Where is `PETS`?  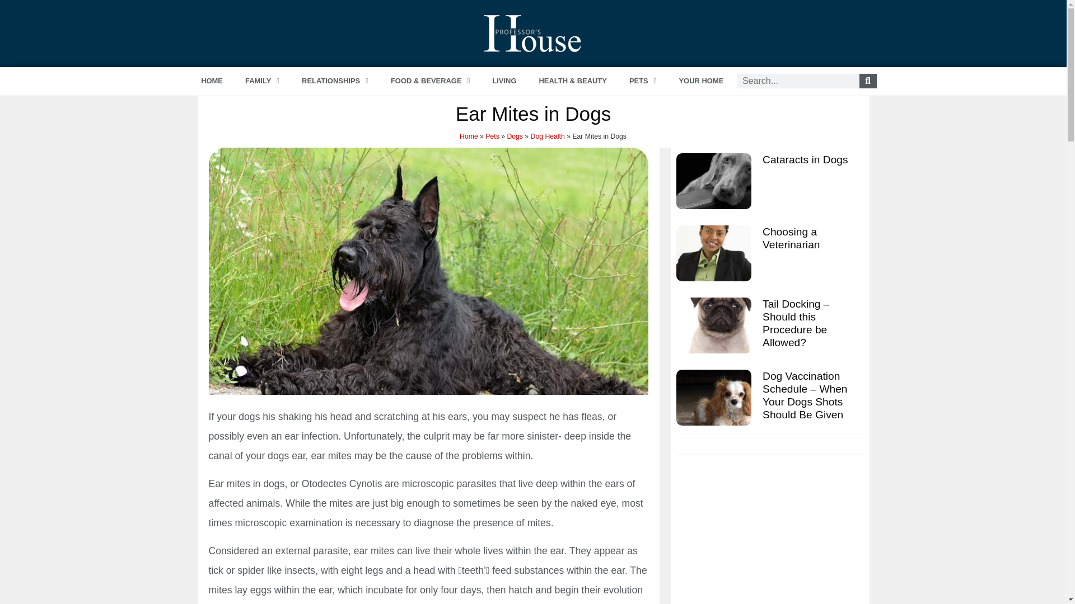 PETS is located at coordinates (643, 81).